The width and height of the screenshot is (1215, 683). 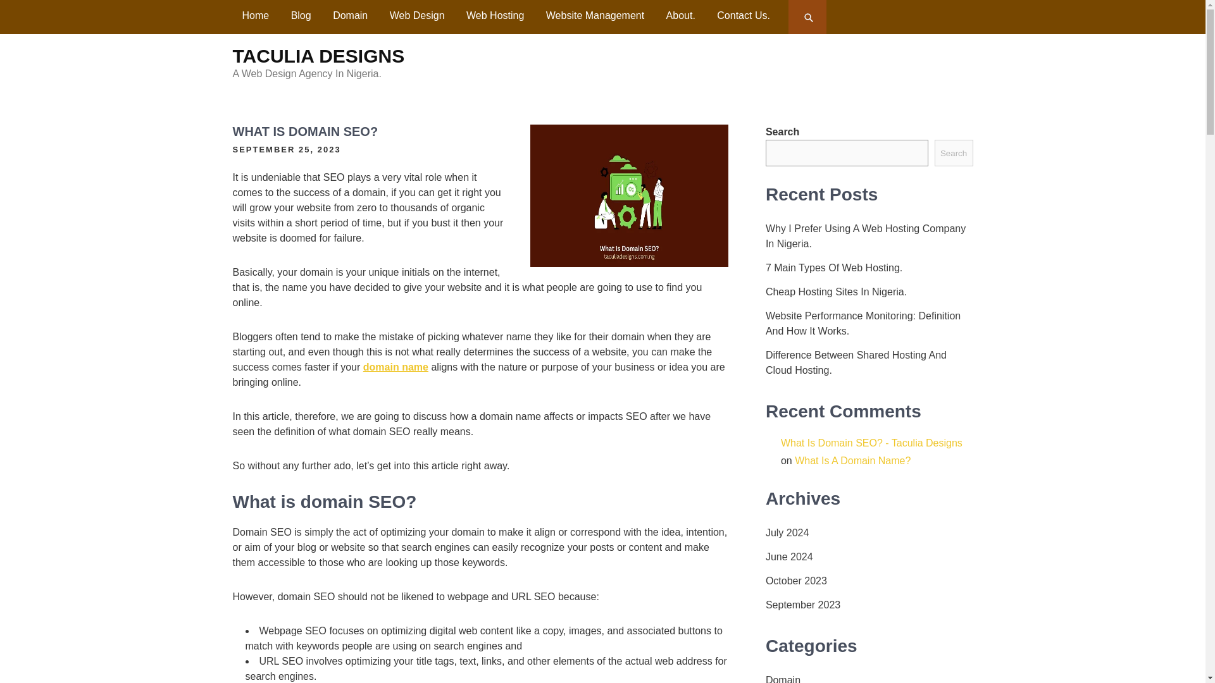 I want to click on July 2024, so click(x=787, y=532).